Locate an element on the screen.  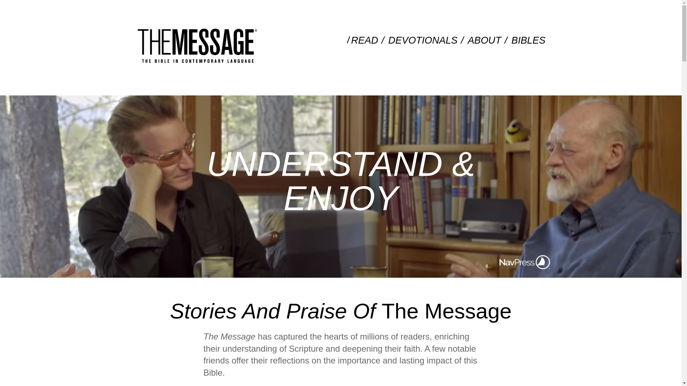
BIBLES is located at coordinates (528, 40).